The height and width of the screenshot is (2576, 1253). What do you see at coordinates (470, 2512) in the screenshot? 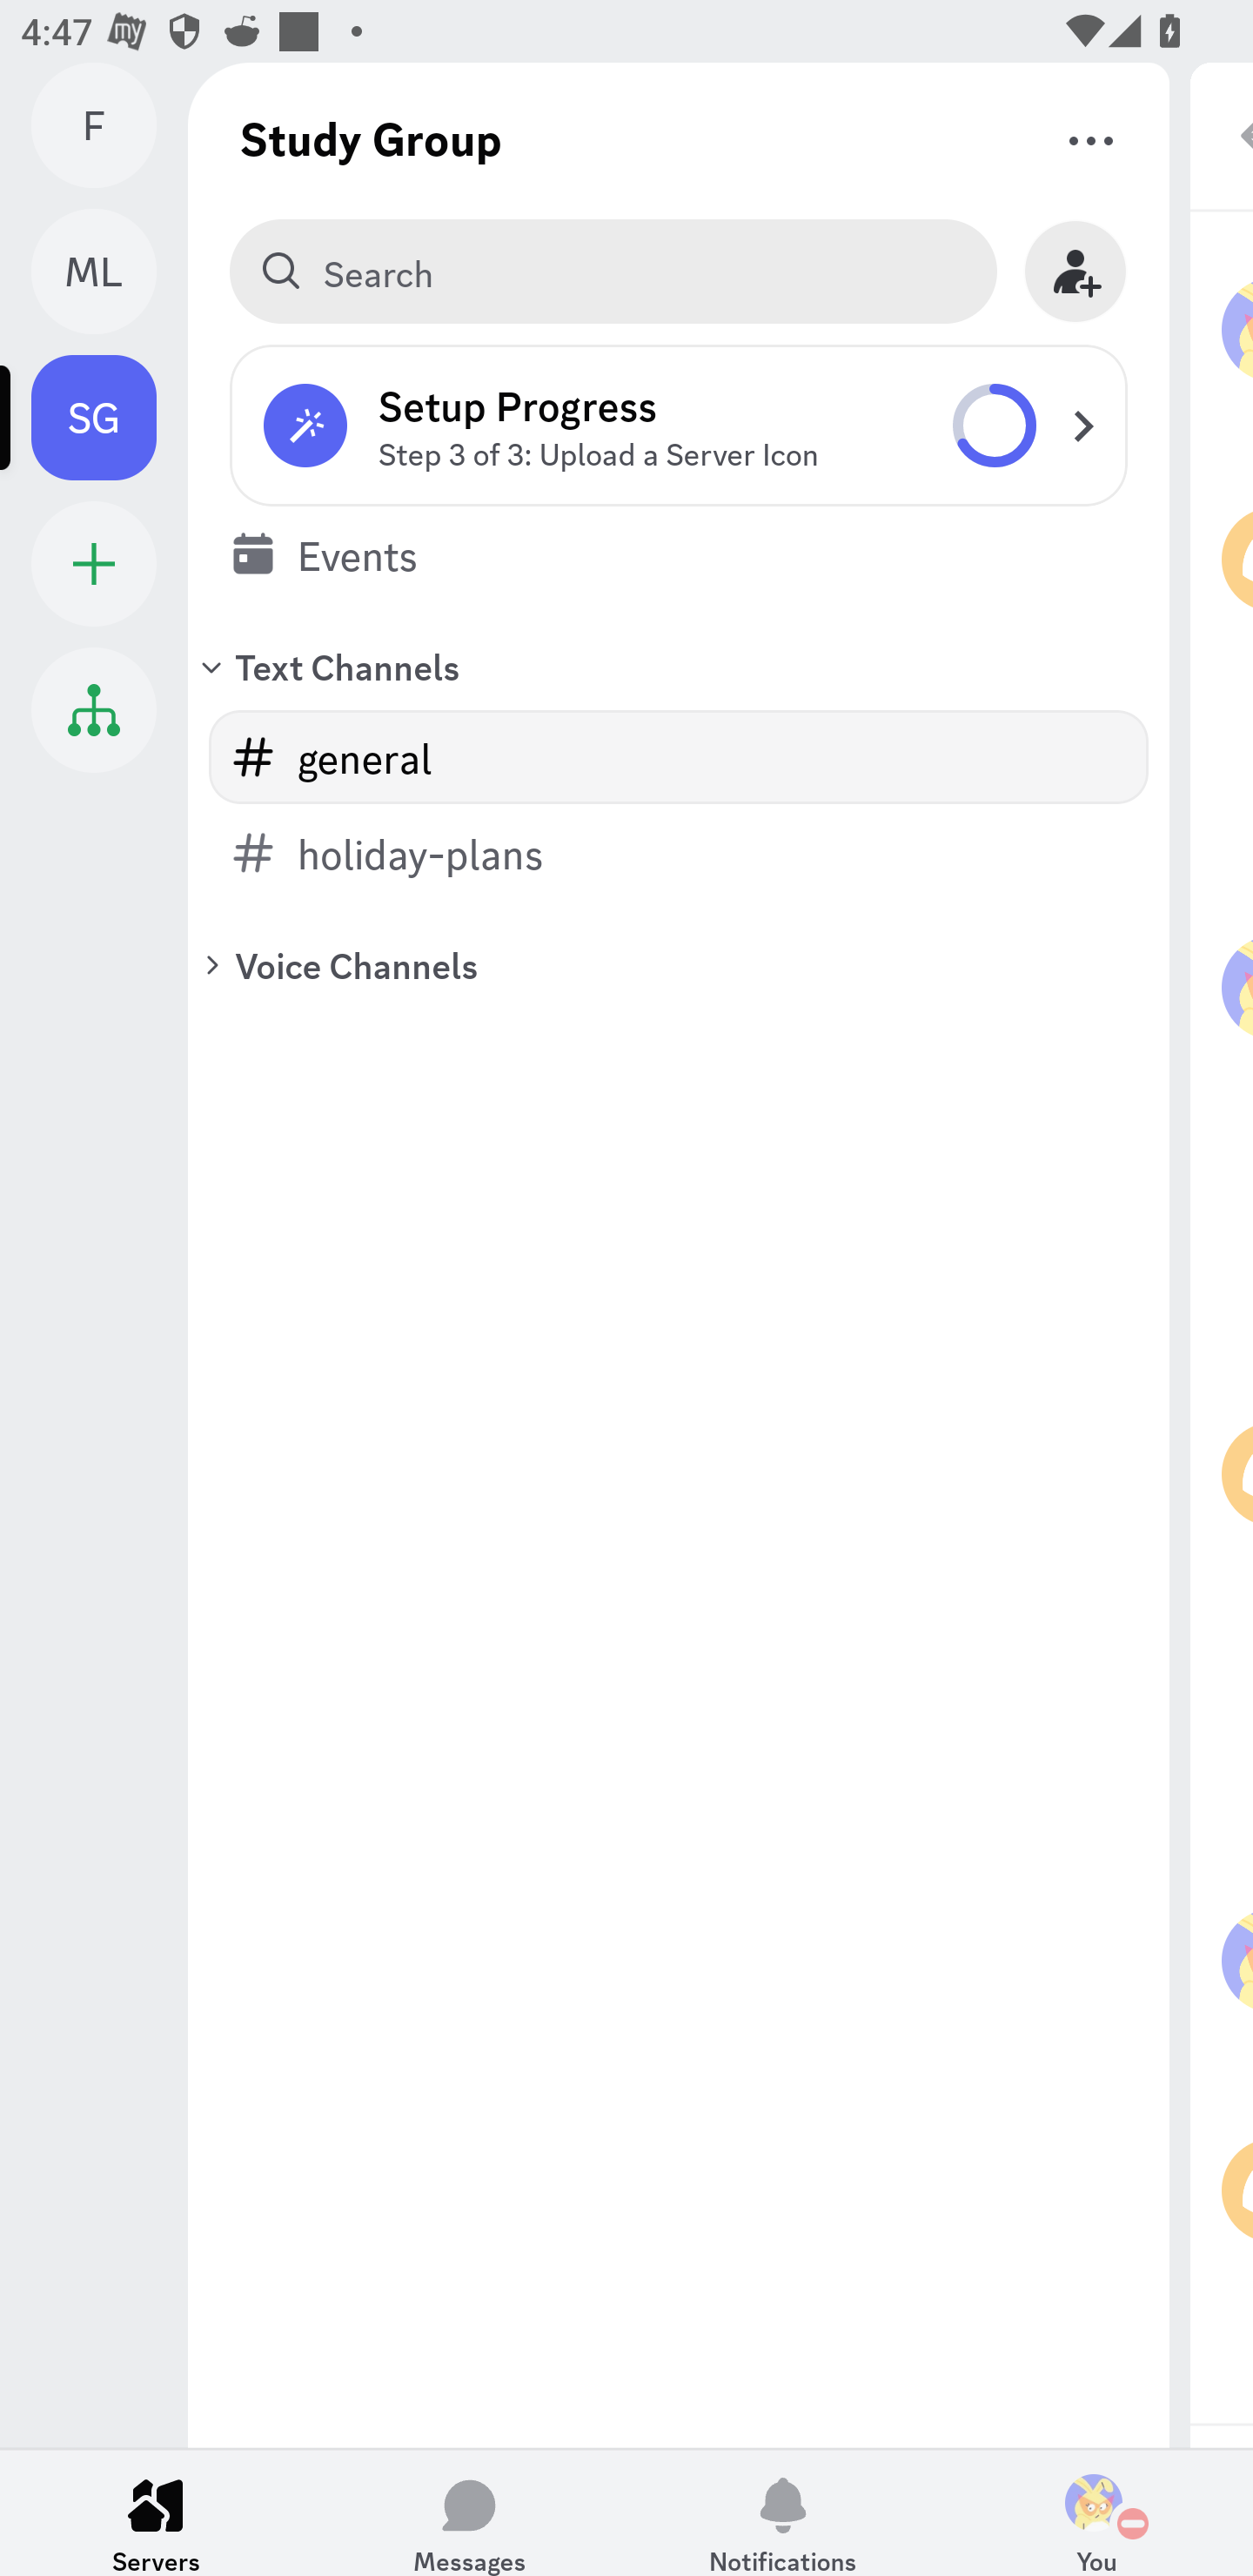
I see `Messages` at bounding box center [470, 2512].